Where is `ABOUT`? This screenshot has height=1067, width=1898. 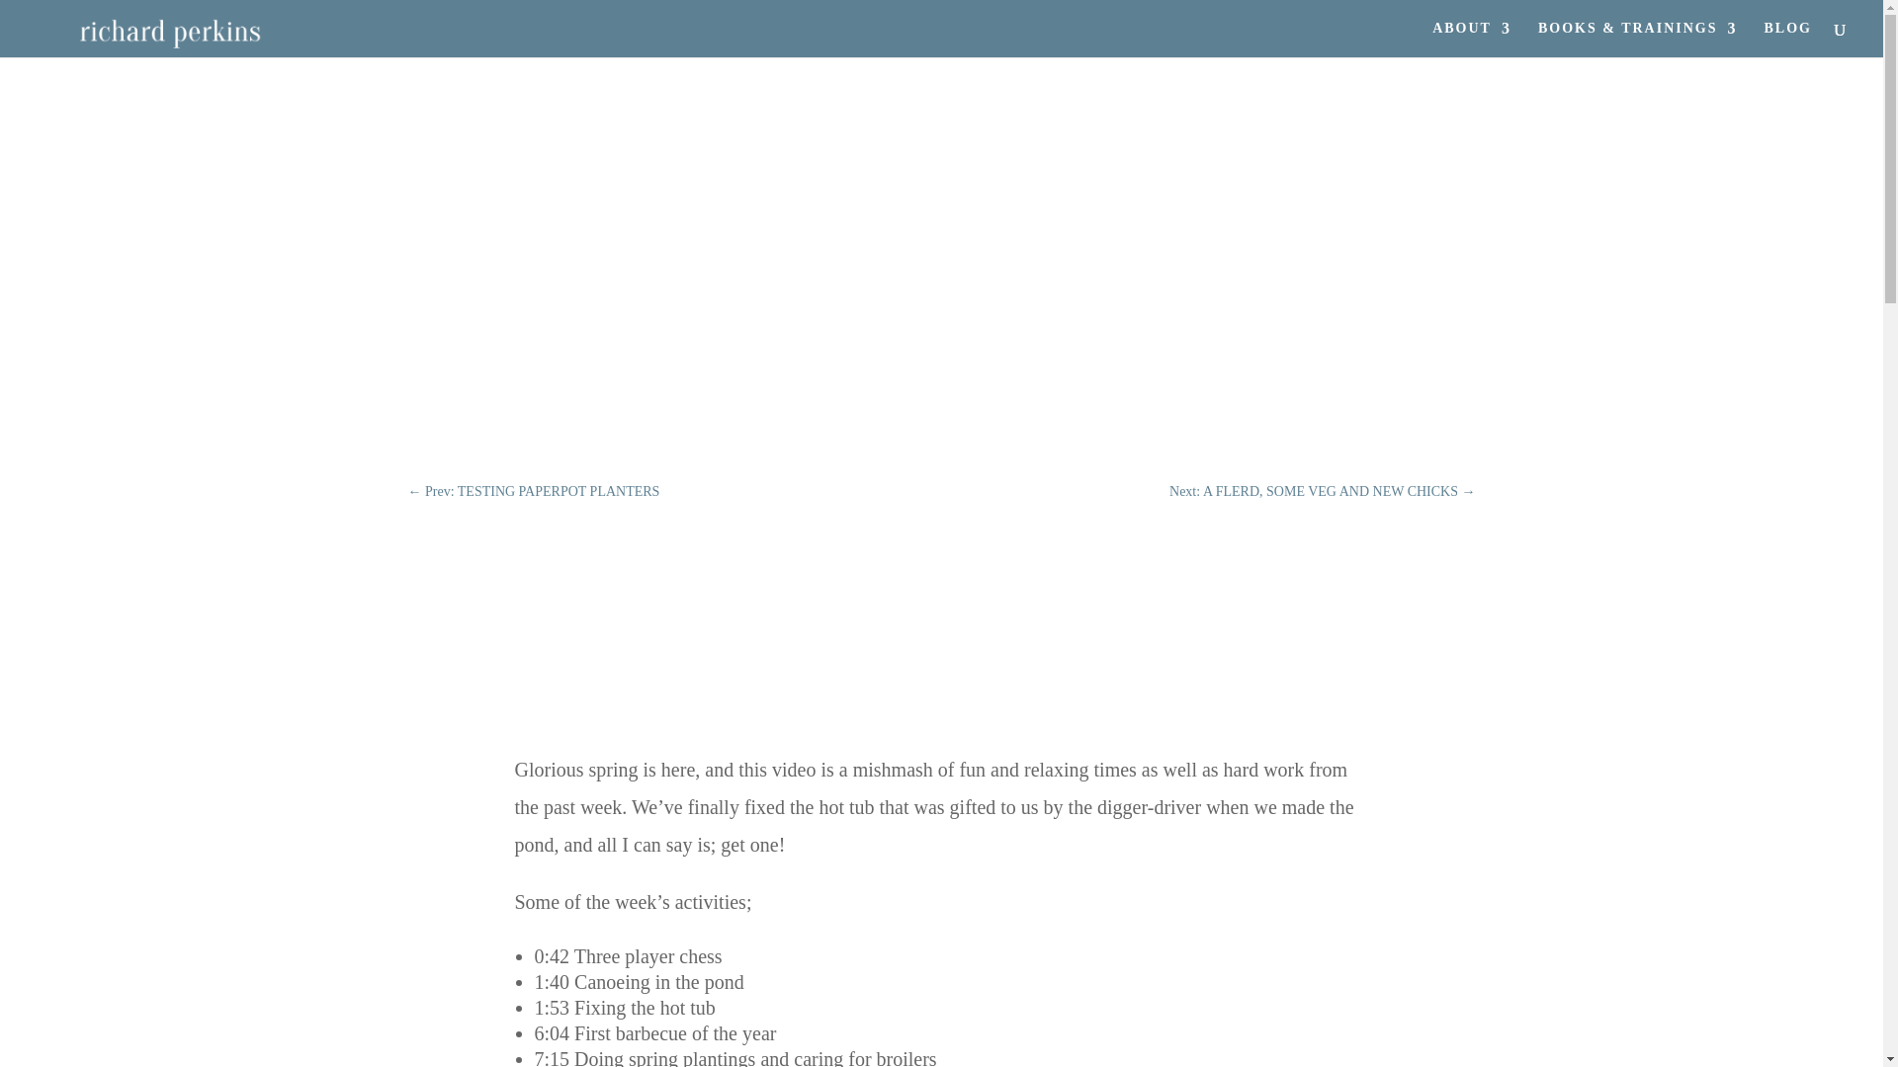 ABOUT is located at coordinates (1471, 40).